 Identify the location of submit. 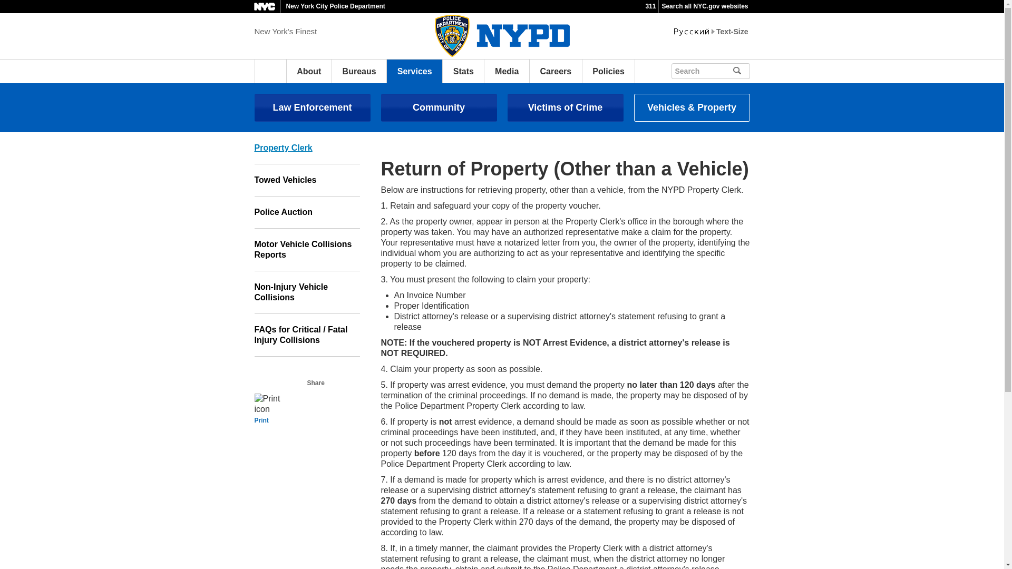
(741, 71).